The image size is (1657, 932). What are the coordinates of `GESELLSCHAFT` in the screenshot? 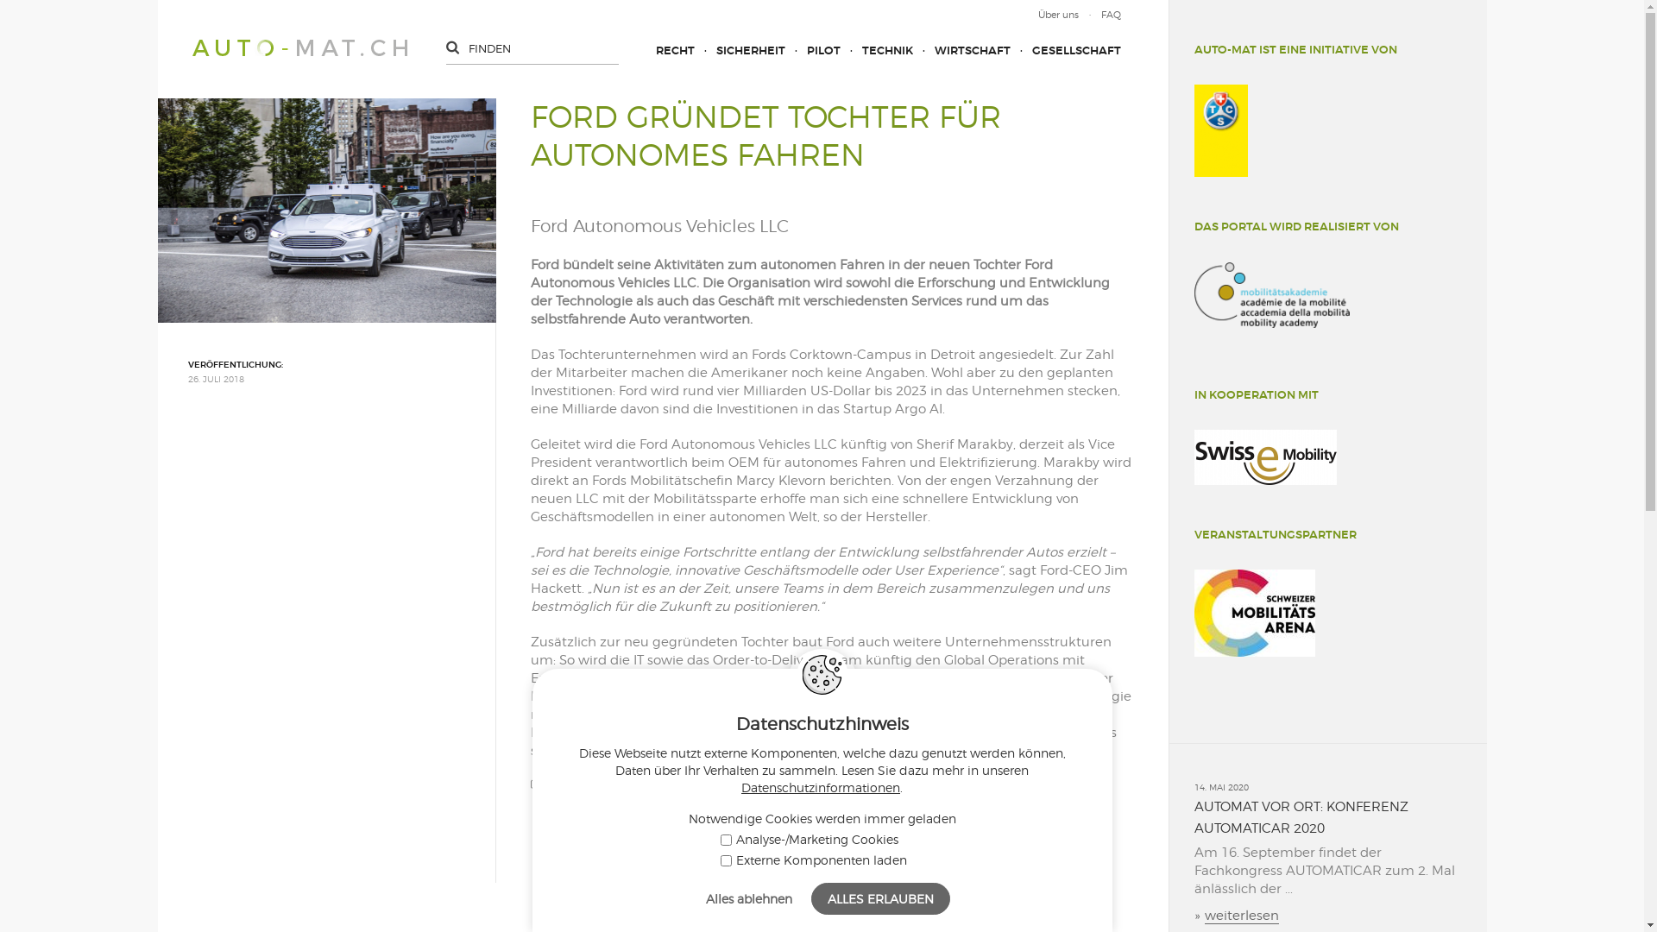 It's located at (1065, 50).